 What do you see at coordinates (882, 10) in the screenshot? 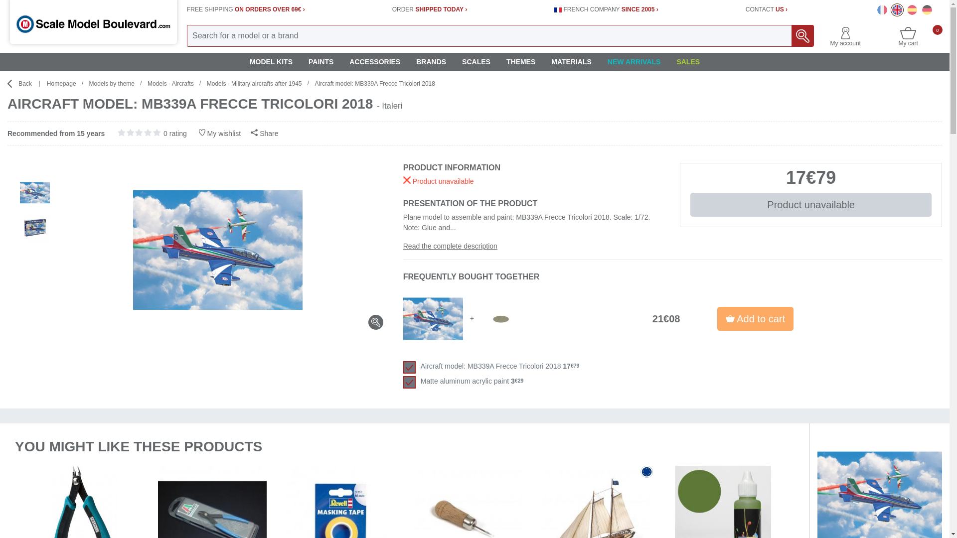
I see `Rue des Maquettes` at bounding box center [882, 10].